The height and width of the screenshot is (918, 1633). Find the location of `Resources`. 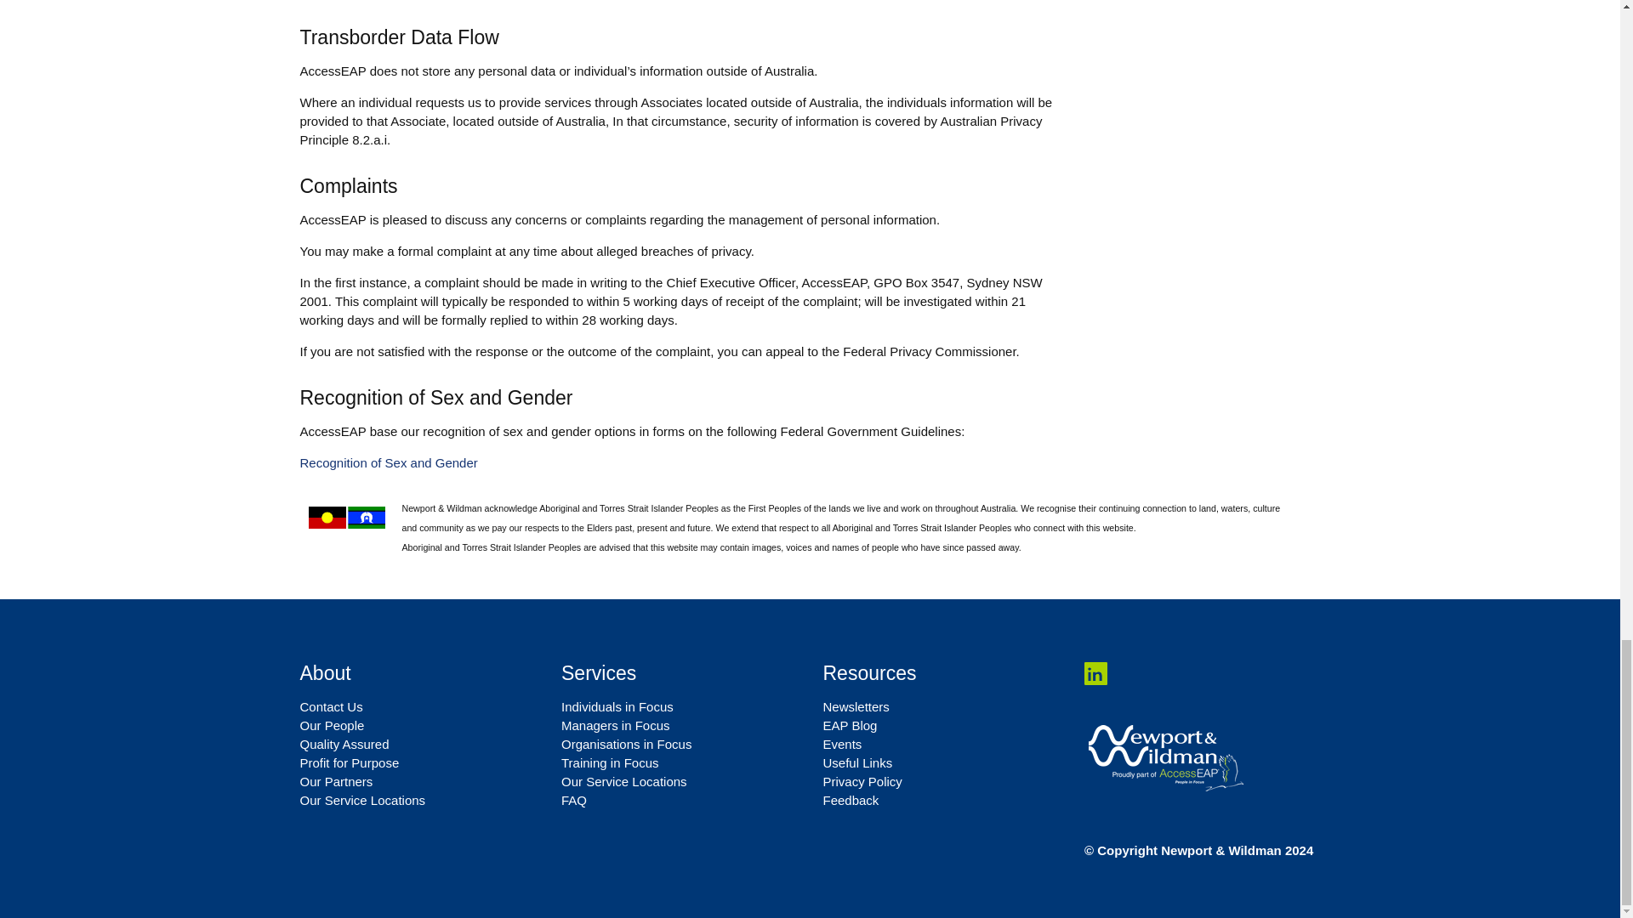

Resources is located at coordinates (869, 672).